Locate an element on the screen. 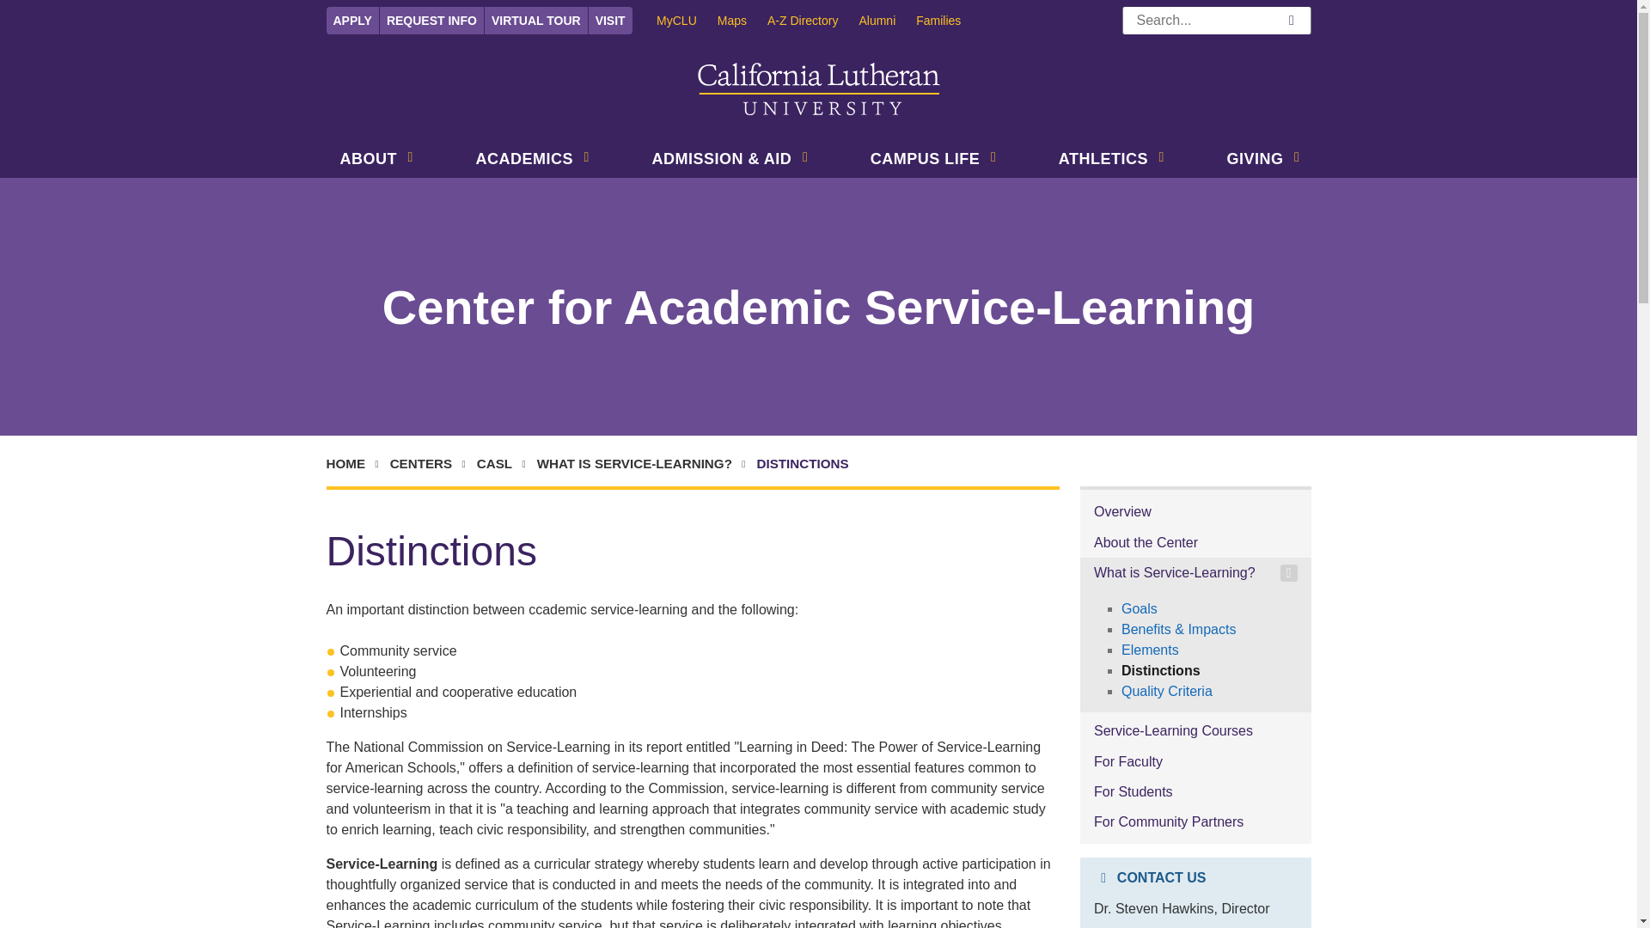  APPLY is located at coordinates (352, 20).